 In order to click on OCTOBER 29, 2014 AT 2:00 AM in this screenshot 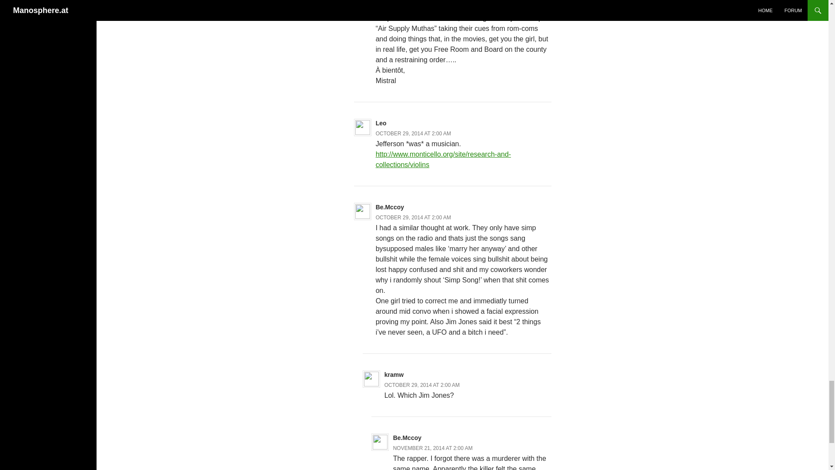, I will do `click(413, 217)`.